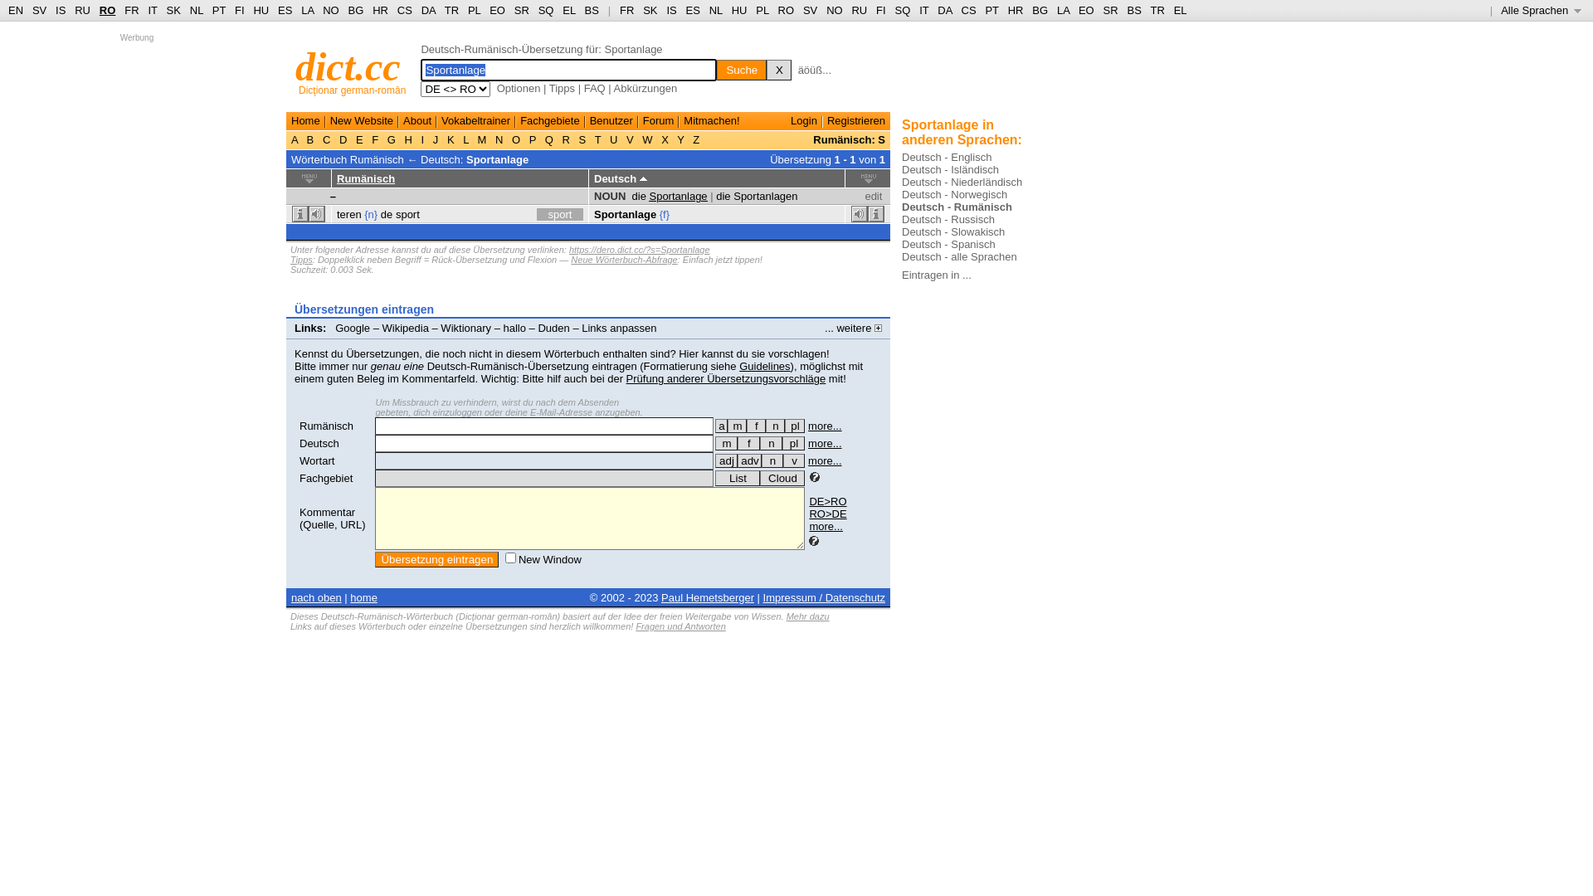 This screenshot has width=1593, height=896. I want to click on K, so click(451, 139).